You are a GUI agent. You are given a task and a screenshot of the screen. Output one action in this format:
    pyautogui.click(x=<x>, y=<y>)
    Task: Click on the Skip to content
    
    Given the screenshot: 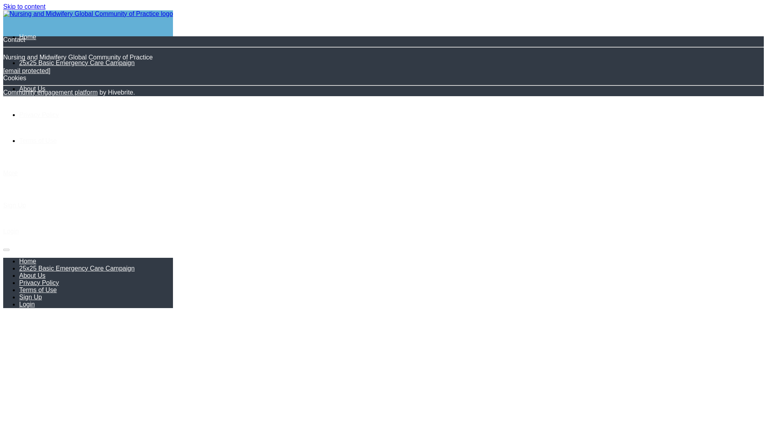 What is the action you would take?
    pyautogui.click(x=24, y=6)
    